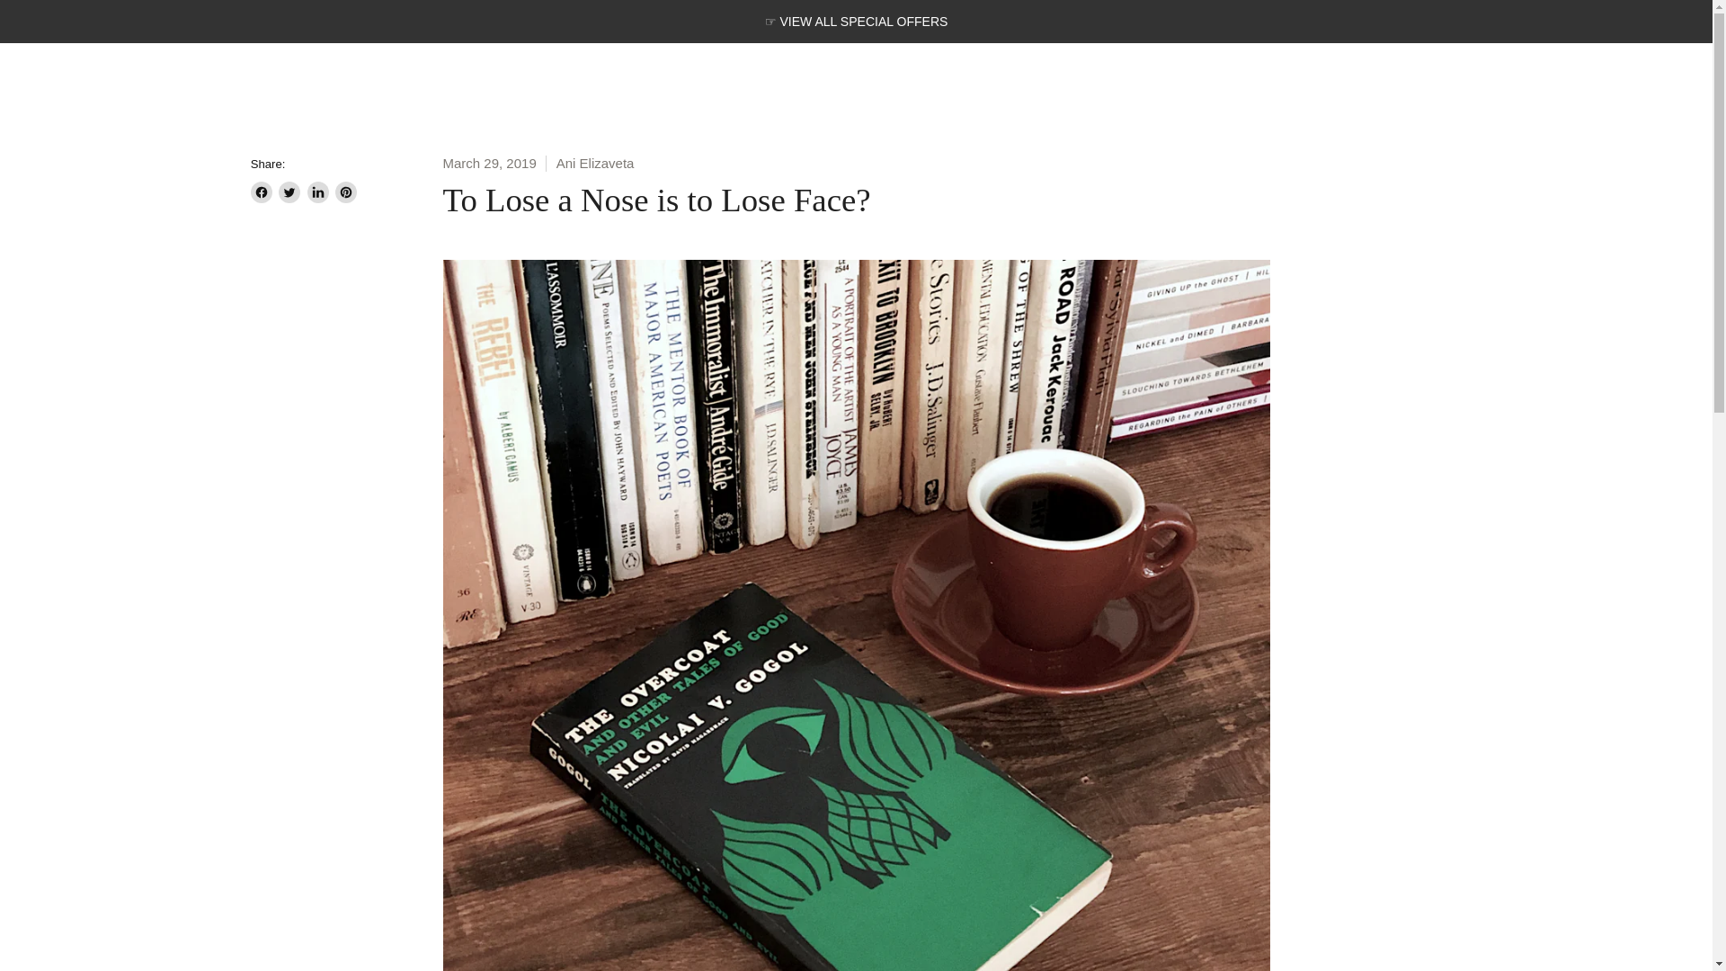  What do you see at coordinates (318, 192) in the screenshot?
I see `Share on LinkedIn` at bounding box center [318, 192].